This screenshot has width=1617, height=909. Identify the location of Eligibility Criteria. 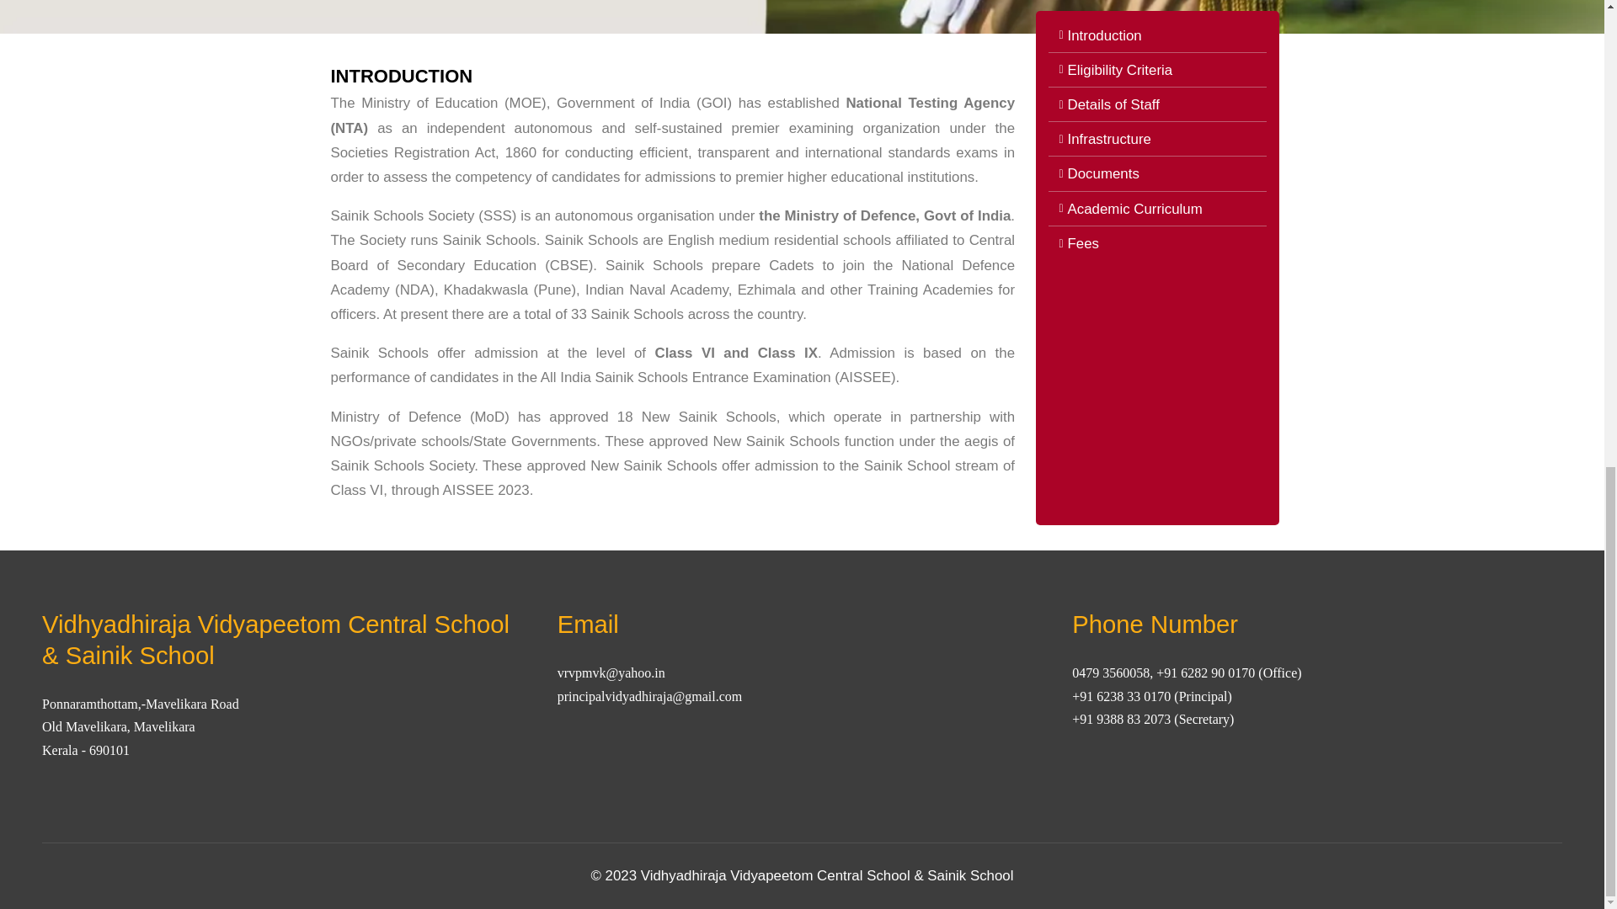
(1157, 71).